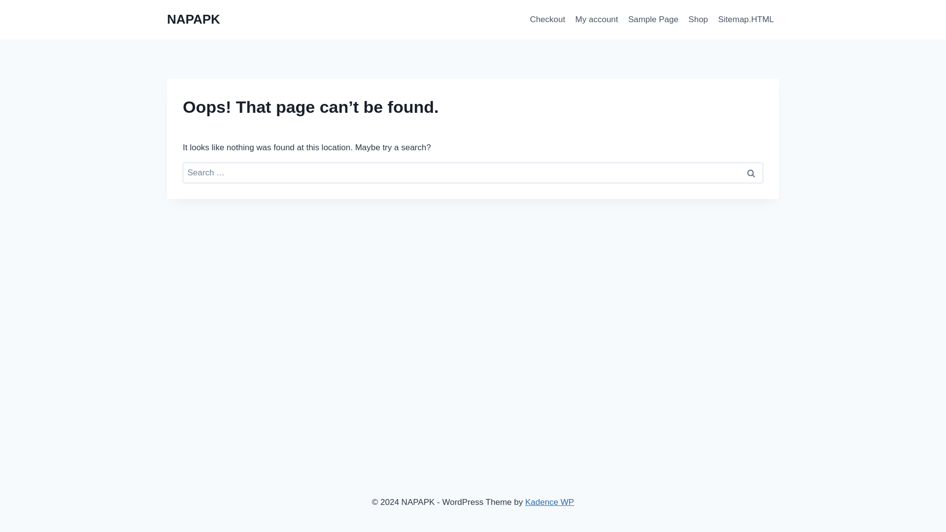 The width and height of the screenshot is (946, 532). What do you see at coordinates (549, 502) in the screenshot?
I see `Kadence WP` at bounding box center [549, 502].